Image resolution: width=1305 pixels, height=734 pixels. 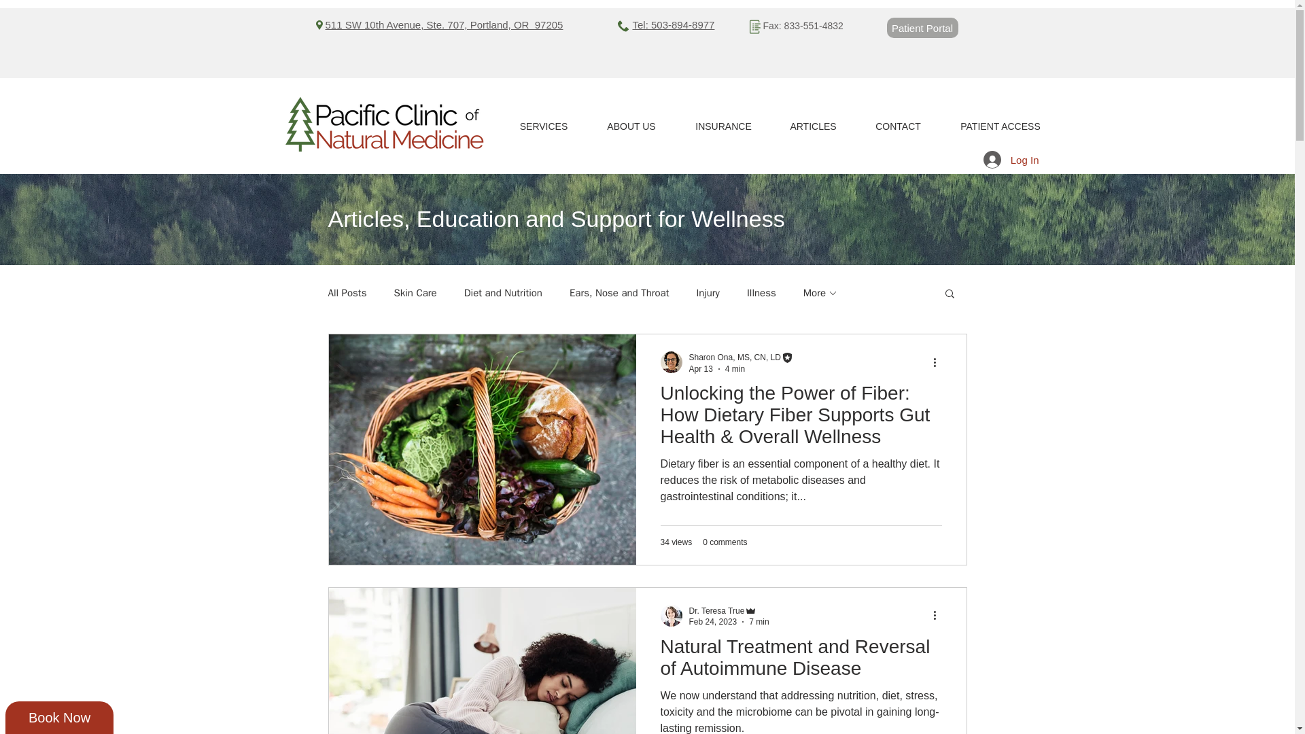 What do you see at coordinates (922, 27) in the screenshot?
I see `Patient Portal` at bounding box center [922, 27].